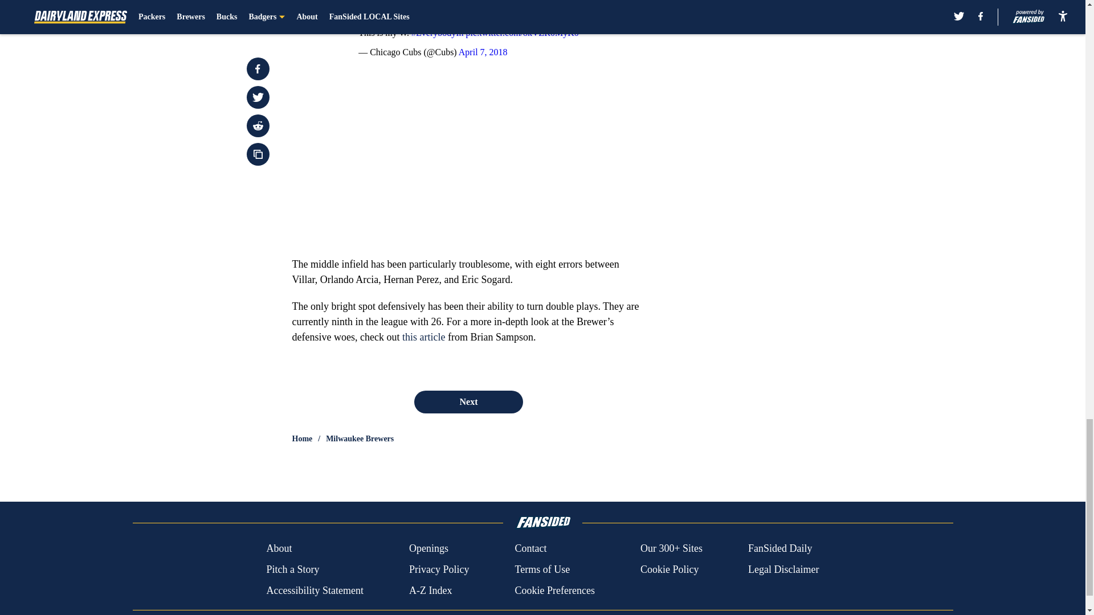  I want to click on this article, so click(424, 337).